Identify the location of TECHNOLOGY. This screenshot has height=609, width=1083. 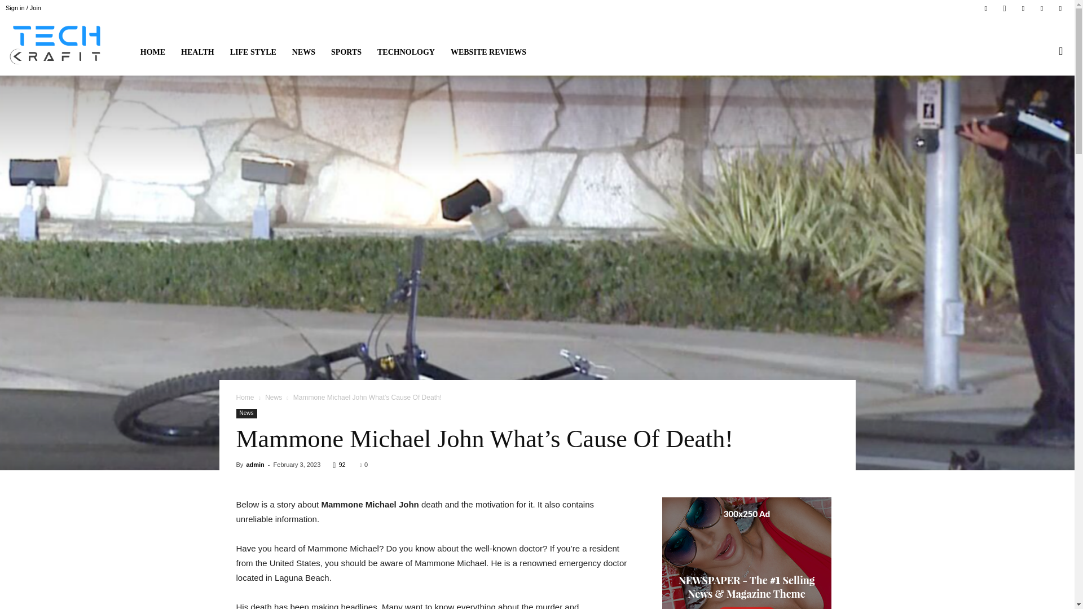
(406, 52).